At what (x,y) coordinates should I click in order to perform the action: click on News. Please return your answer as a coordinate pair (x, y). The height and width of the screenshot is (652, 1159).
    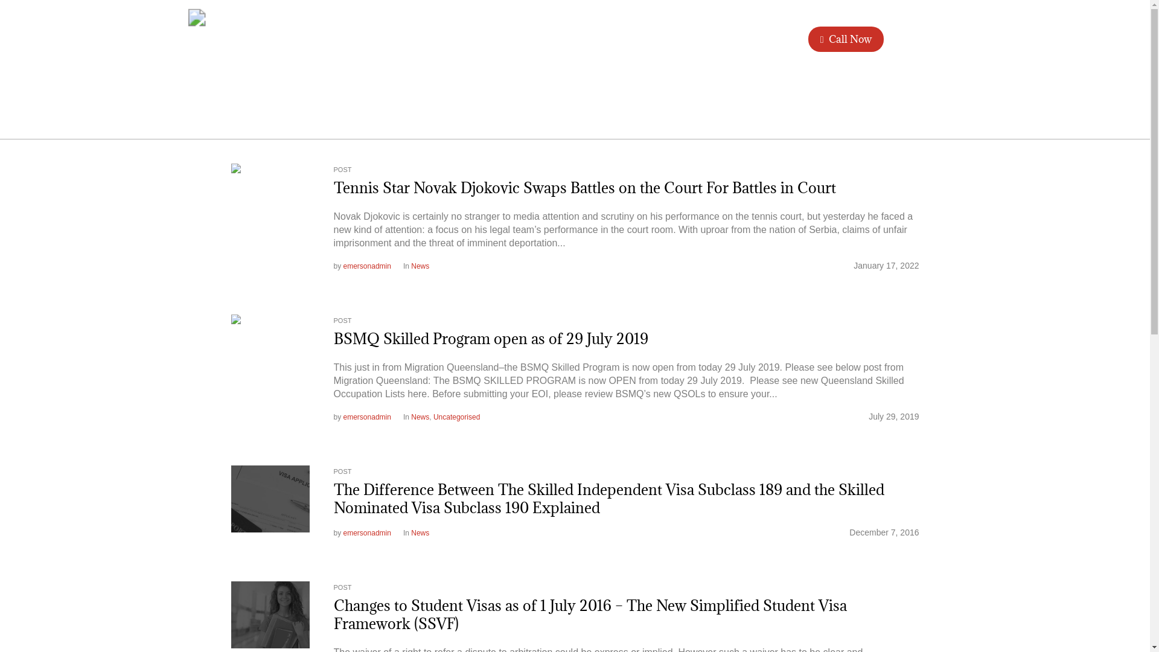
    Looking at the image, I should click on (420, 266).